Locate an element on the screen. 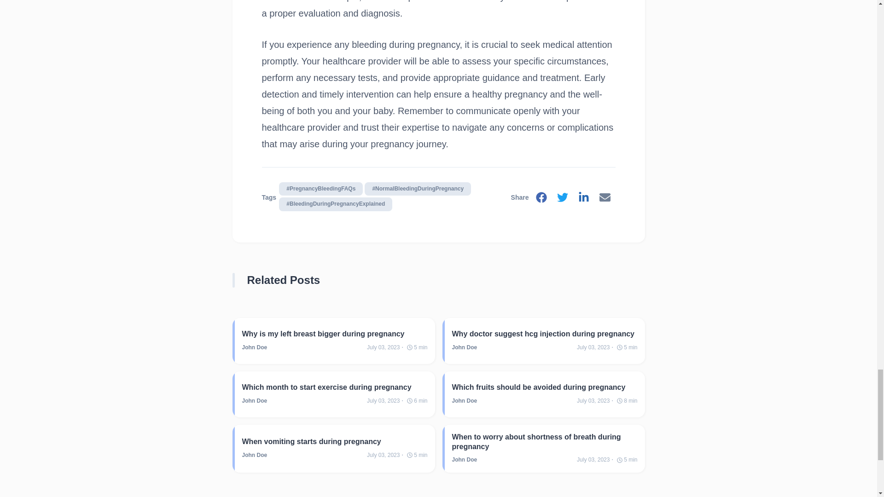 The height and width of the screenshot is (497, 884). Which month to start exercise during pregnancy is located at coordinates (335, 387).